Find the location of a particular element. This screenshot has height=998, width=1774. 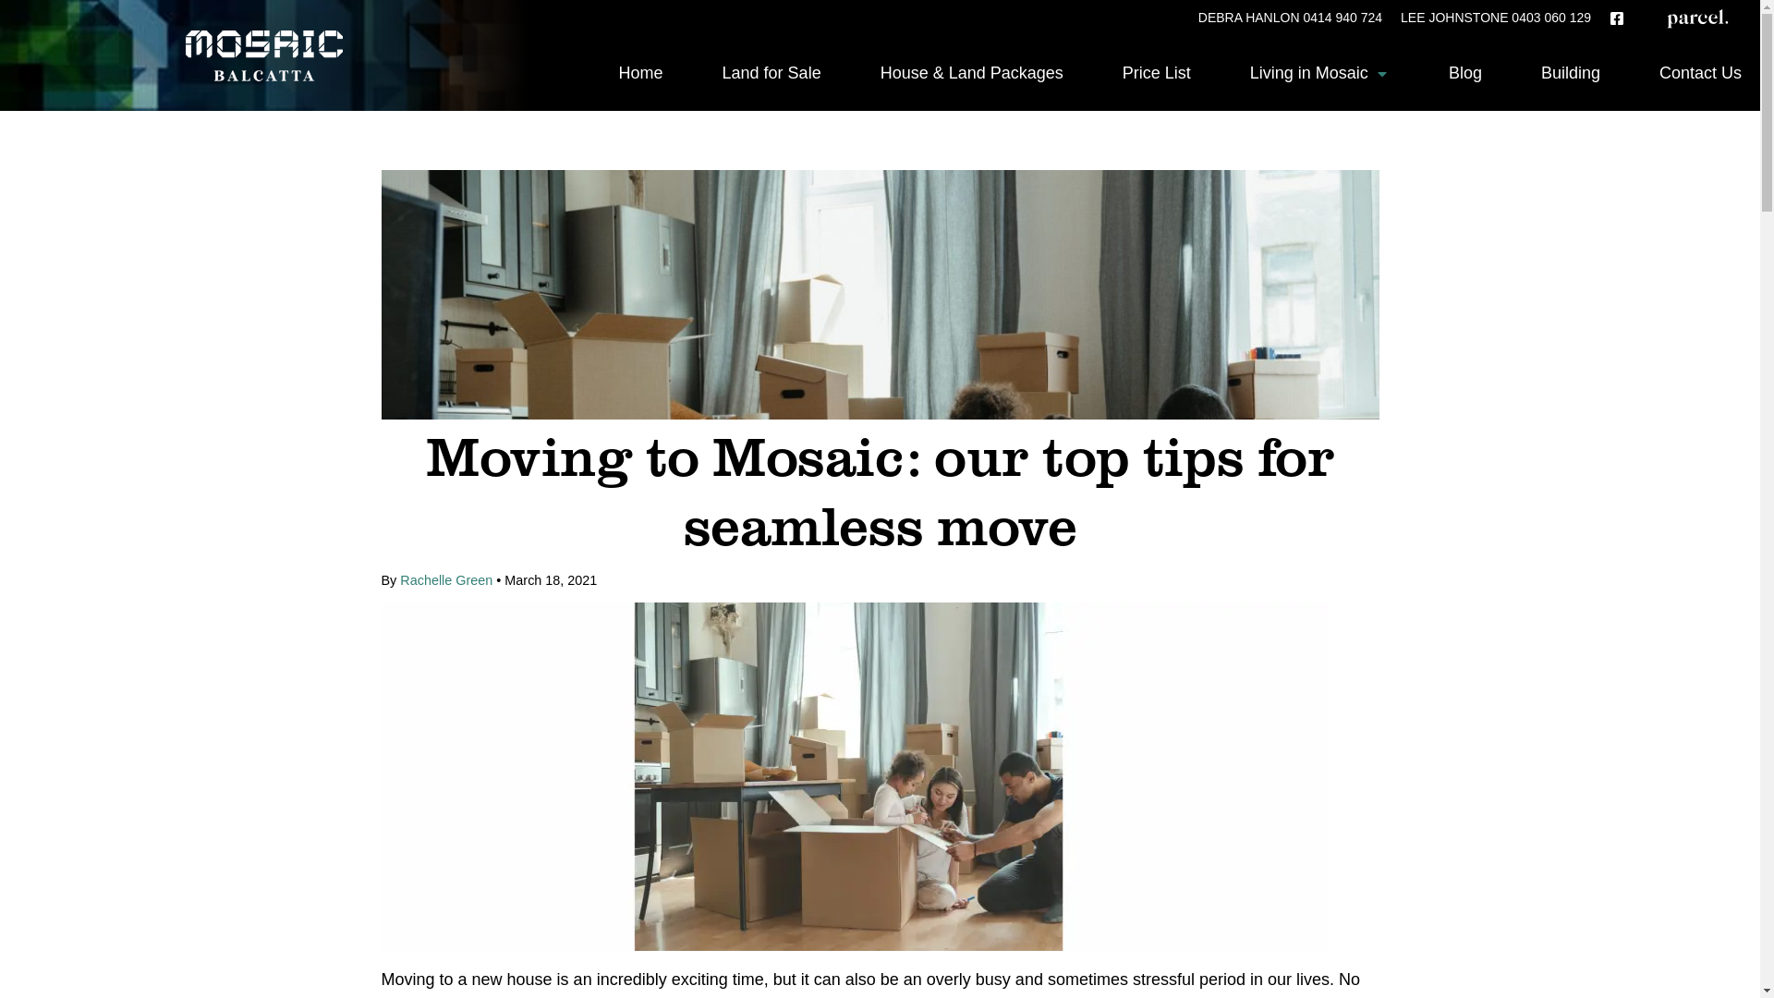

DEBRA HANLON 0414 940 724 is located at coordinates (1290, 18).